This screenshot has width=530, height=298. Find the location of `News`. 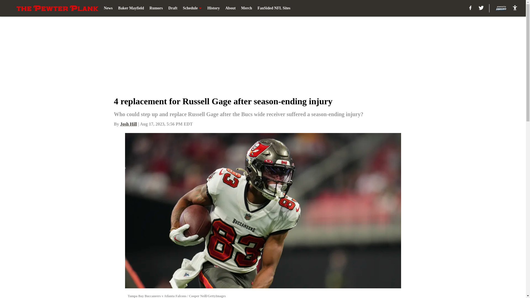

News is located at coordinates (108, 8).